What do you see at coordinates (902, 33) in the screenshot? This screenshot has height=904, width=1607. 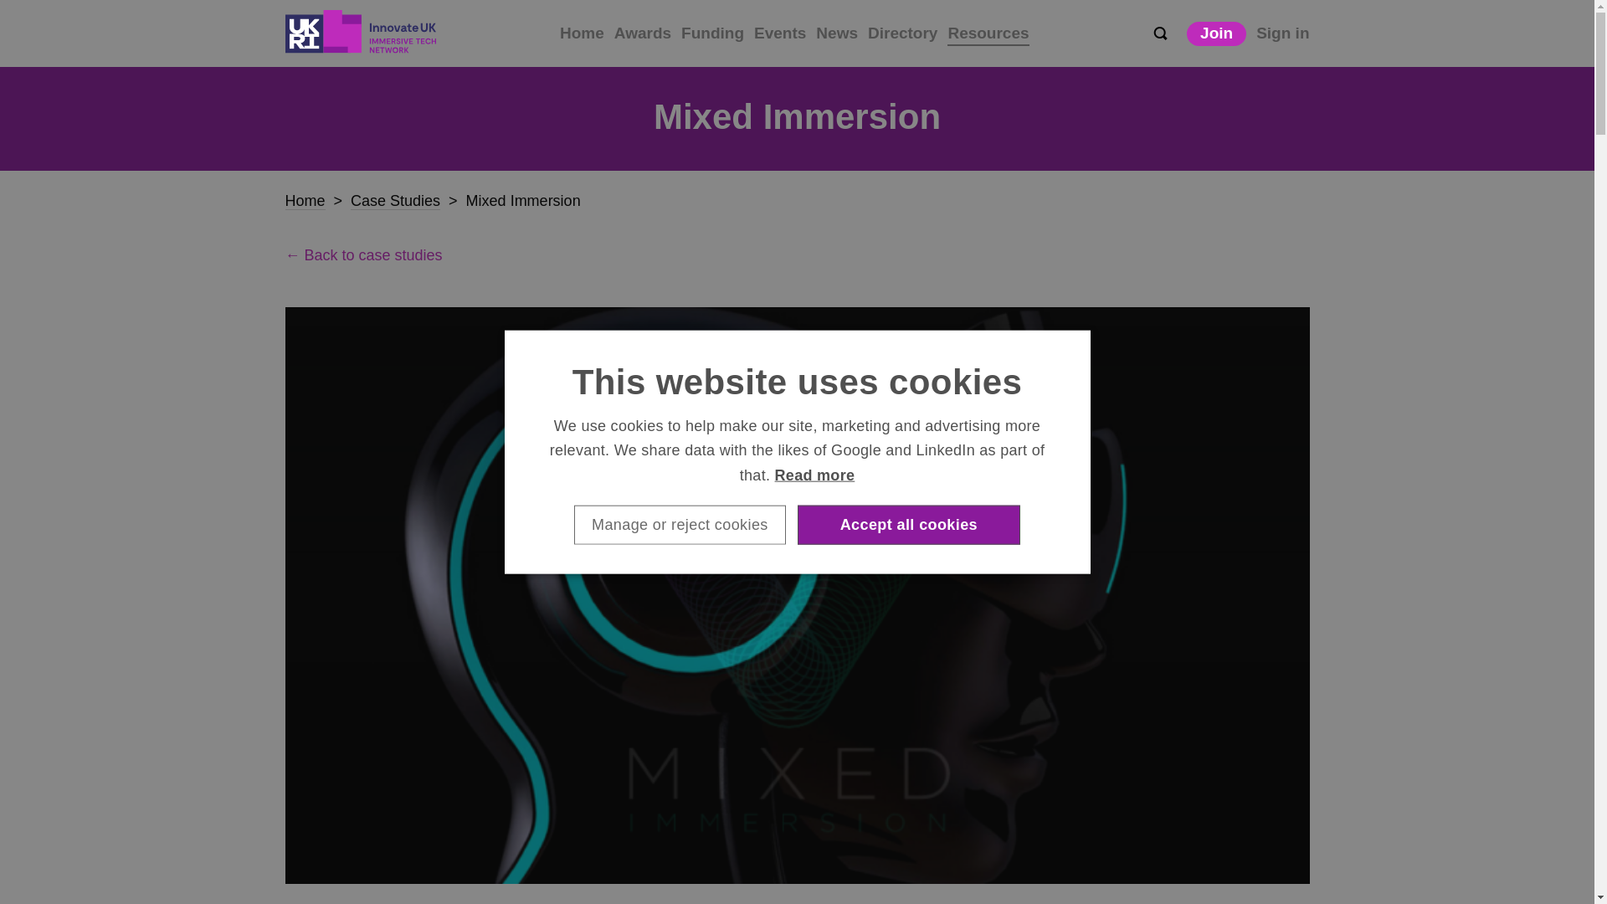 I see `Directory` at bounding box center [902, 33].